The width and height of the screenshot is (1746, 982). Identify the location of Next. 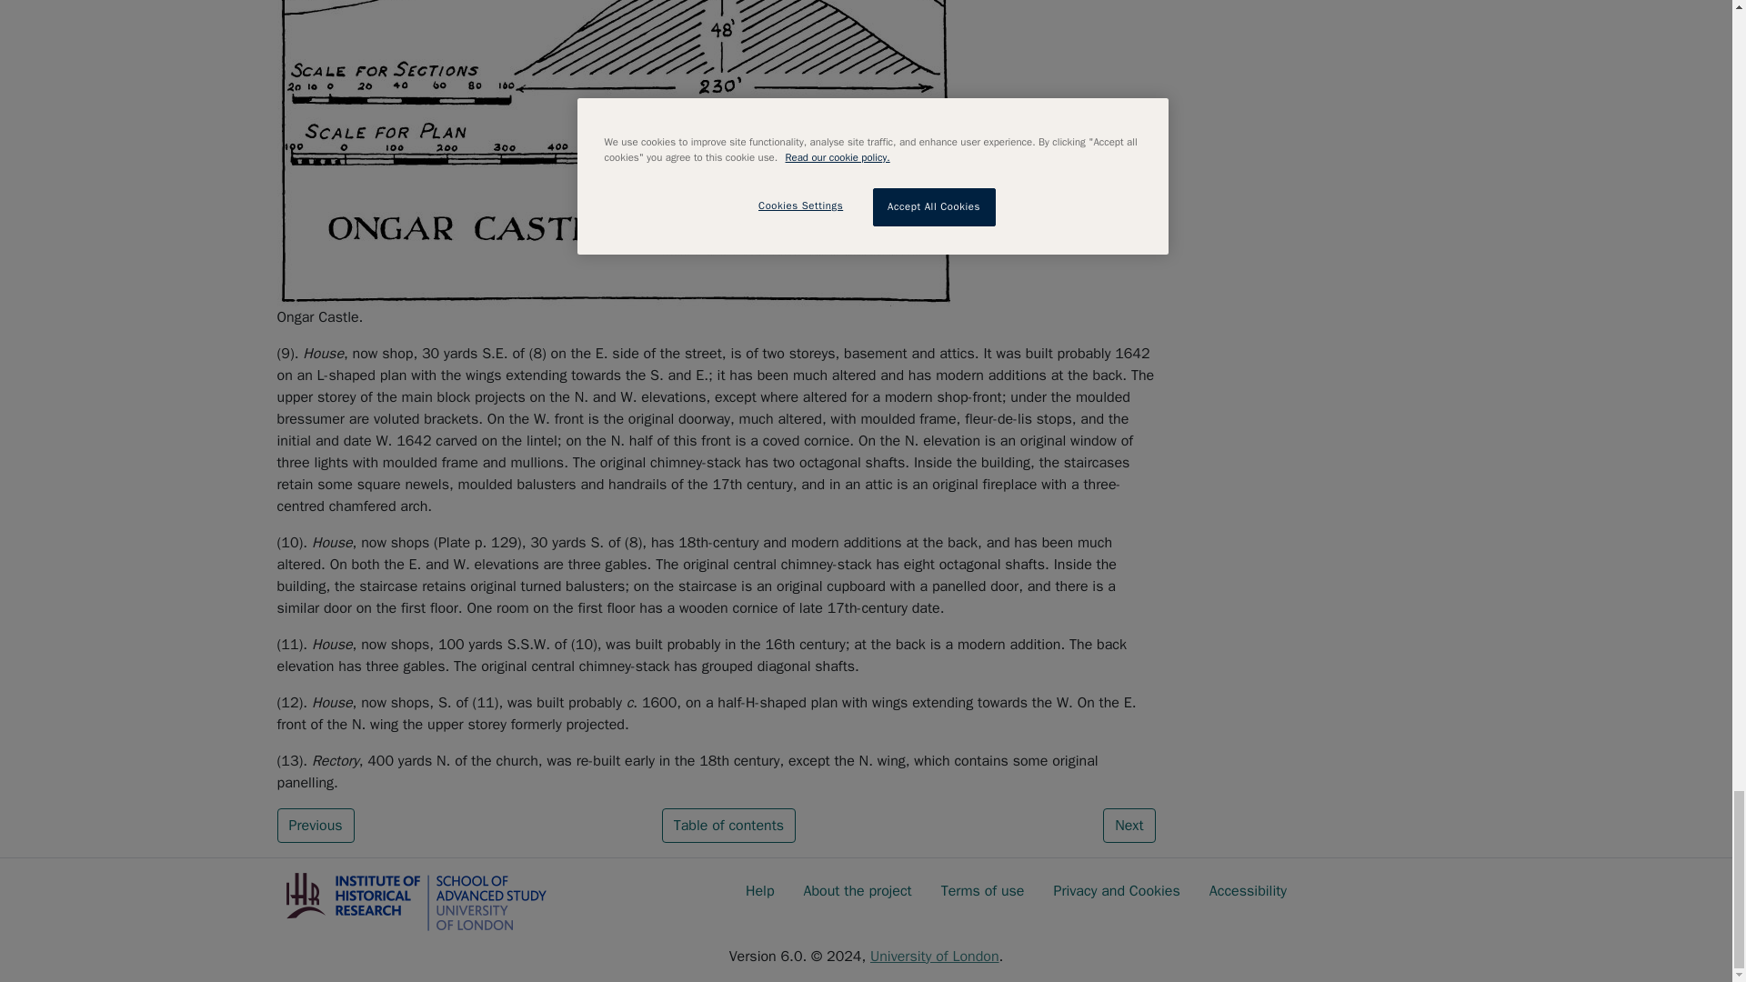
(1129, 825).